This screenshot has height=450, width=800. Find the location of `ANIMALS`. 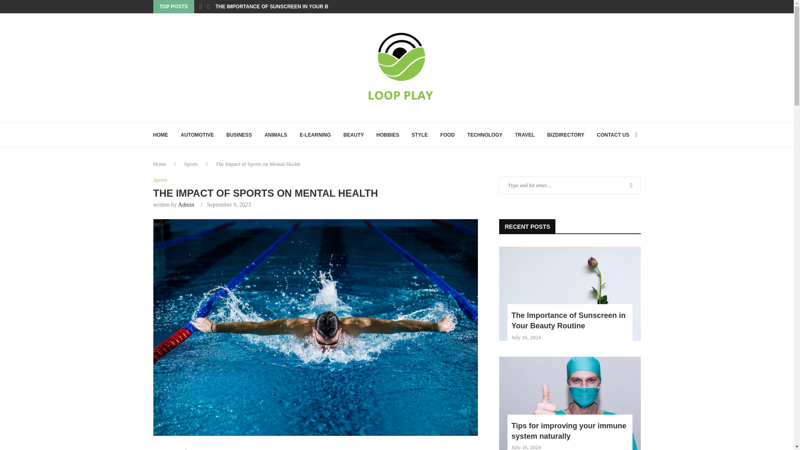

ANIMALS is located at coordinates (276, 135).